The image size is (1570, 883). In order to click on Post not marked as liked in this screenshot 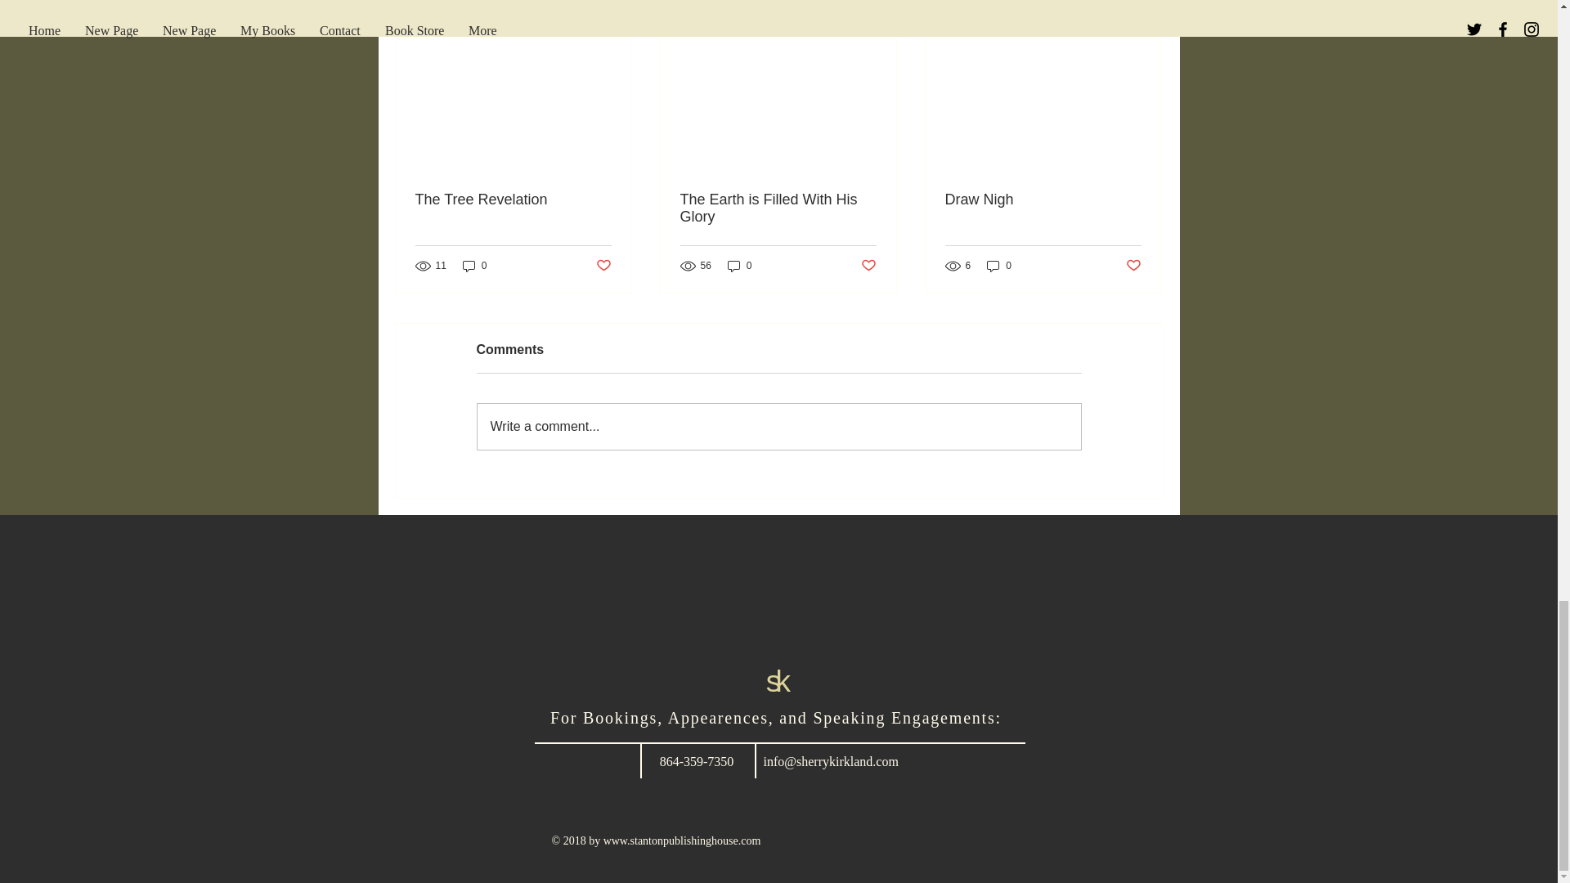, I will do `click(602, 266)`.